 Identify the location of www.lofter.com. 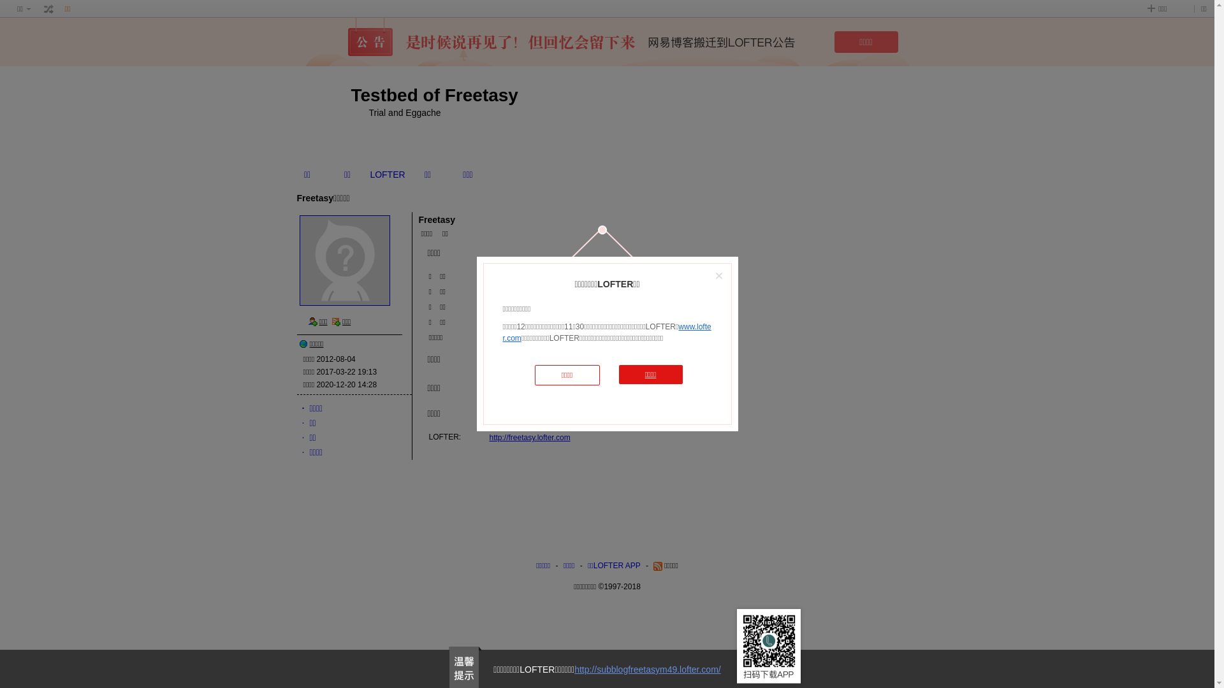
(607, 333).